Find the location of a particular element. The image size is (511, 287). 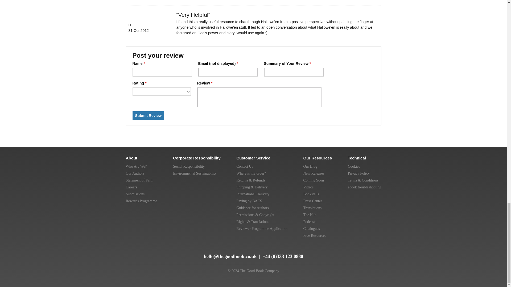

Go to South Africa Website is located at coordinates (376, 251).